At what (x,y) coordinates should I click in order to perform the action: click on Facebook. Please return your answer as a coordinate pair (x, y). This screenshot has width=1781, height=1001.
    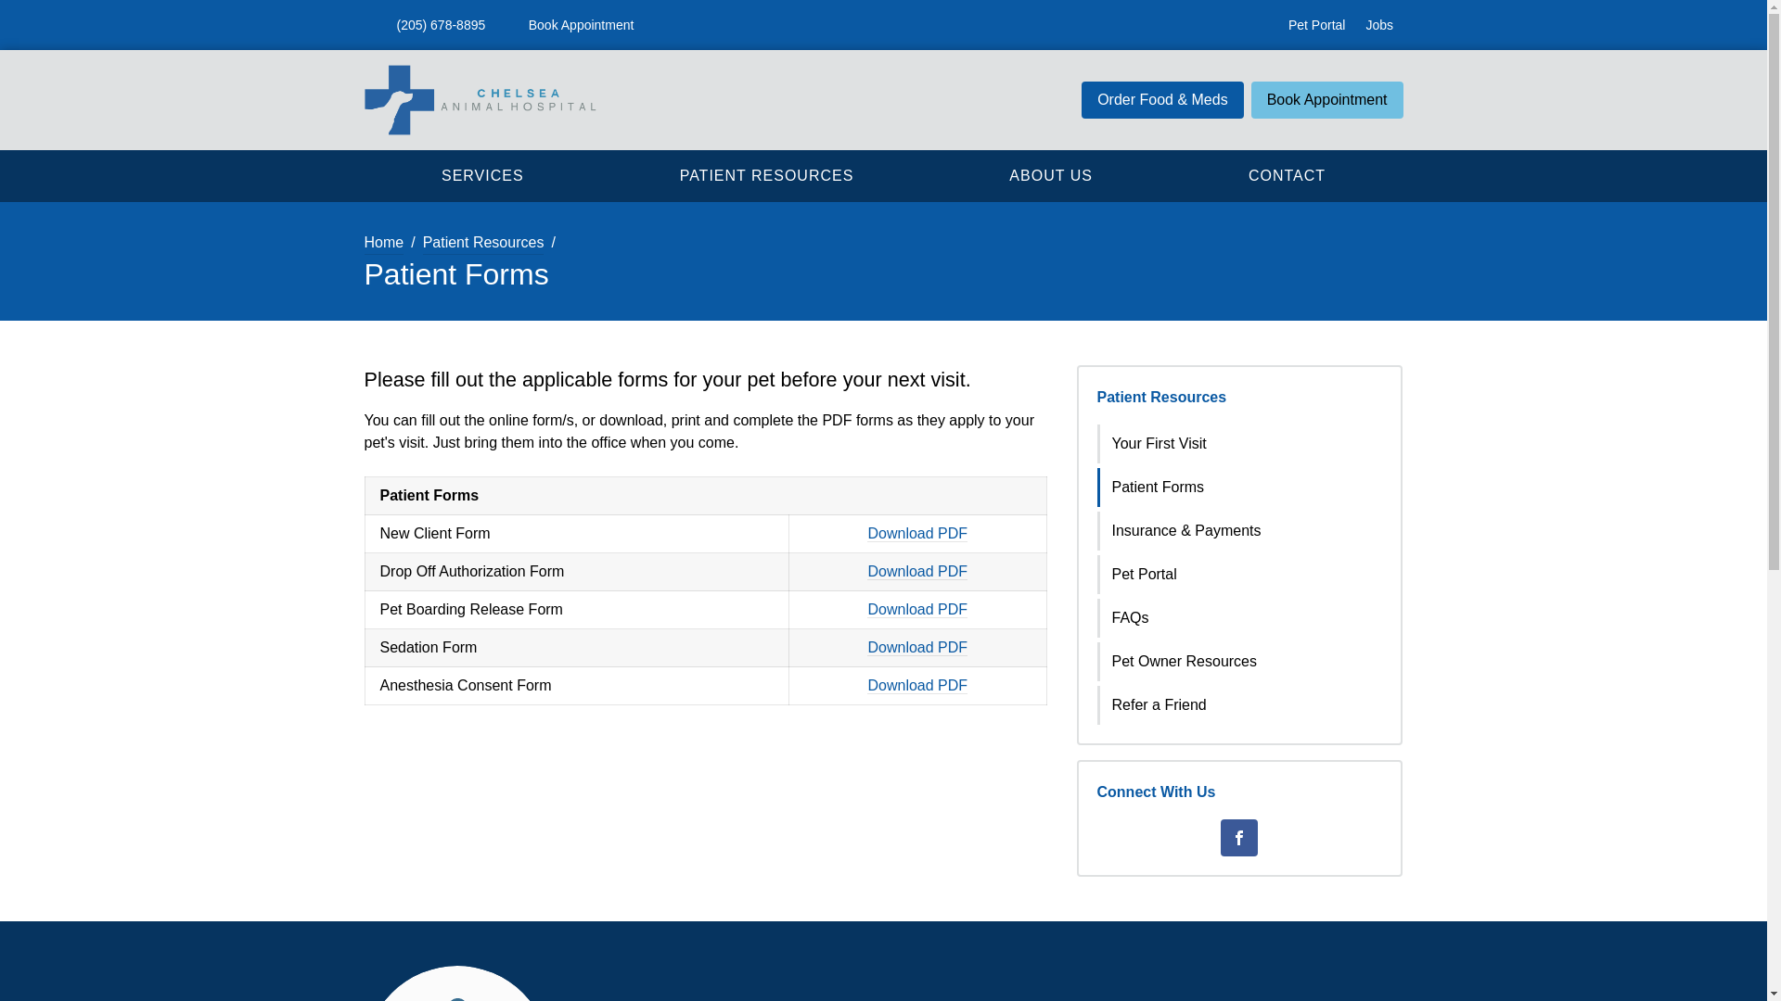
    Looking at the image, I should click on (1238, 838).